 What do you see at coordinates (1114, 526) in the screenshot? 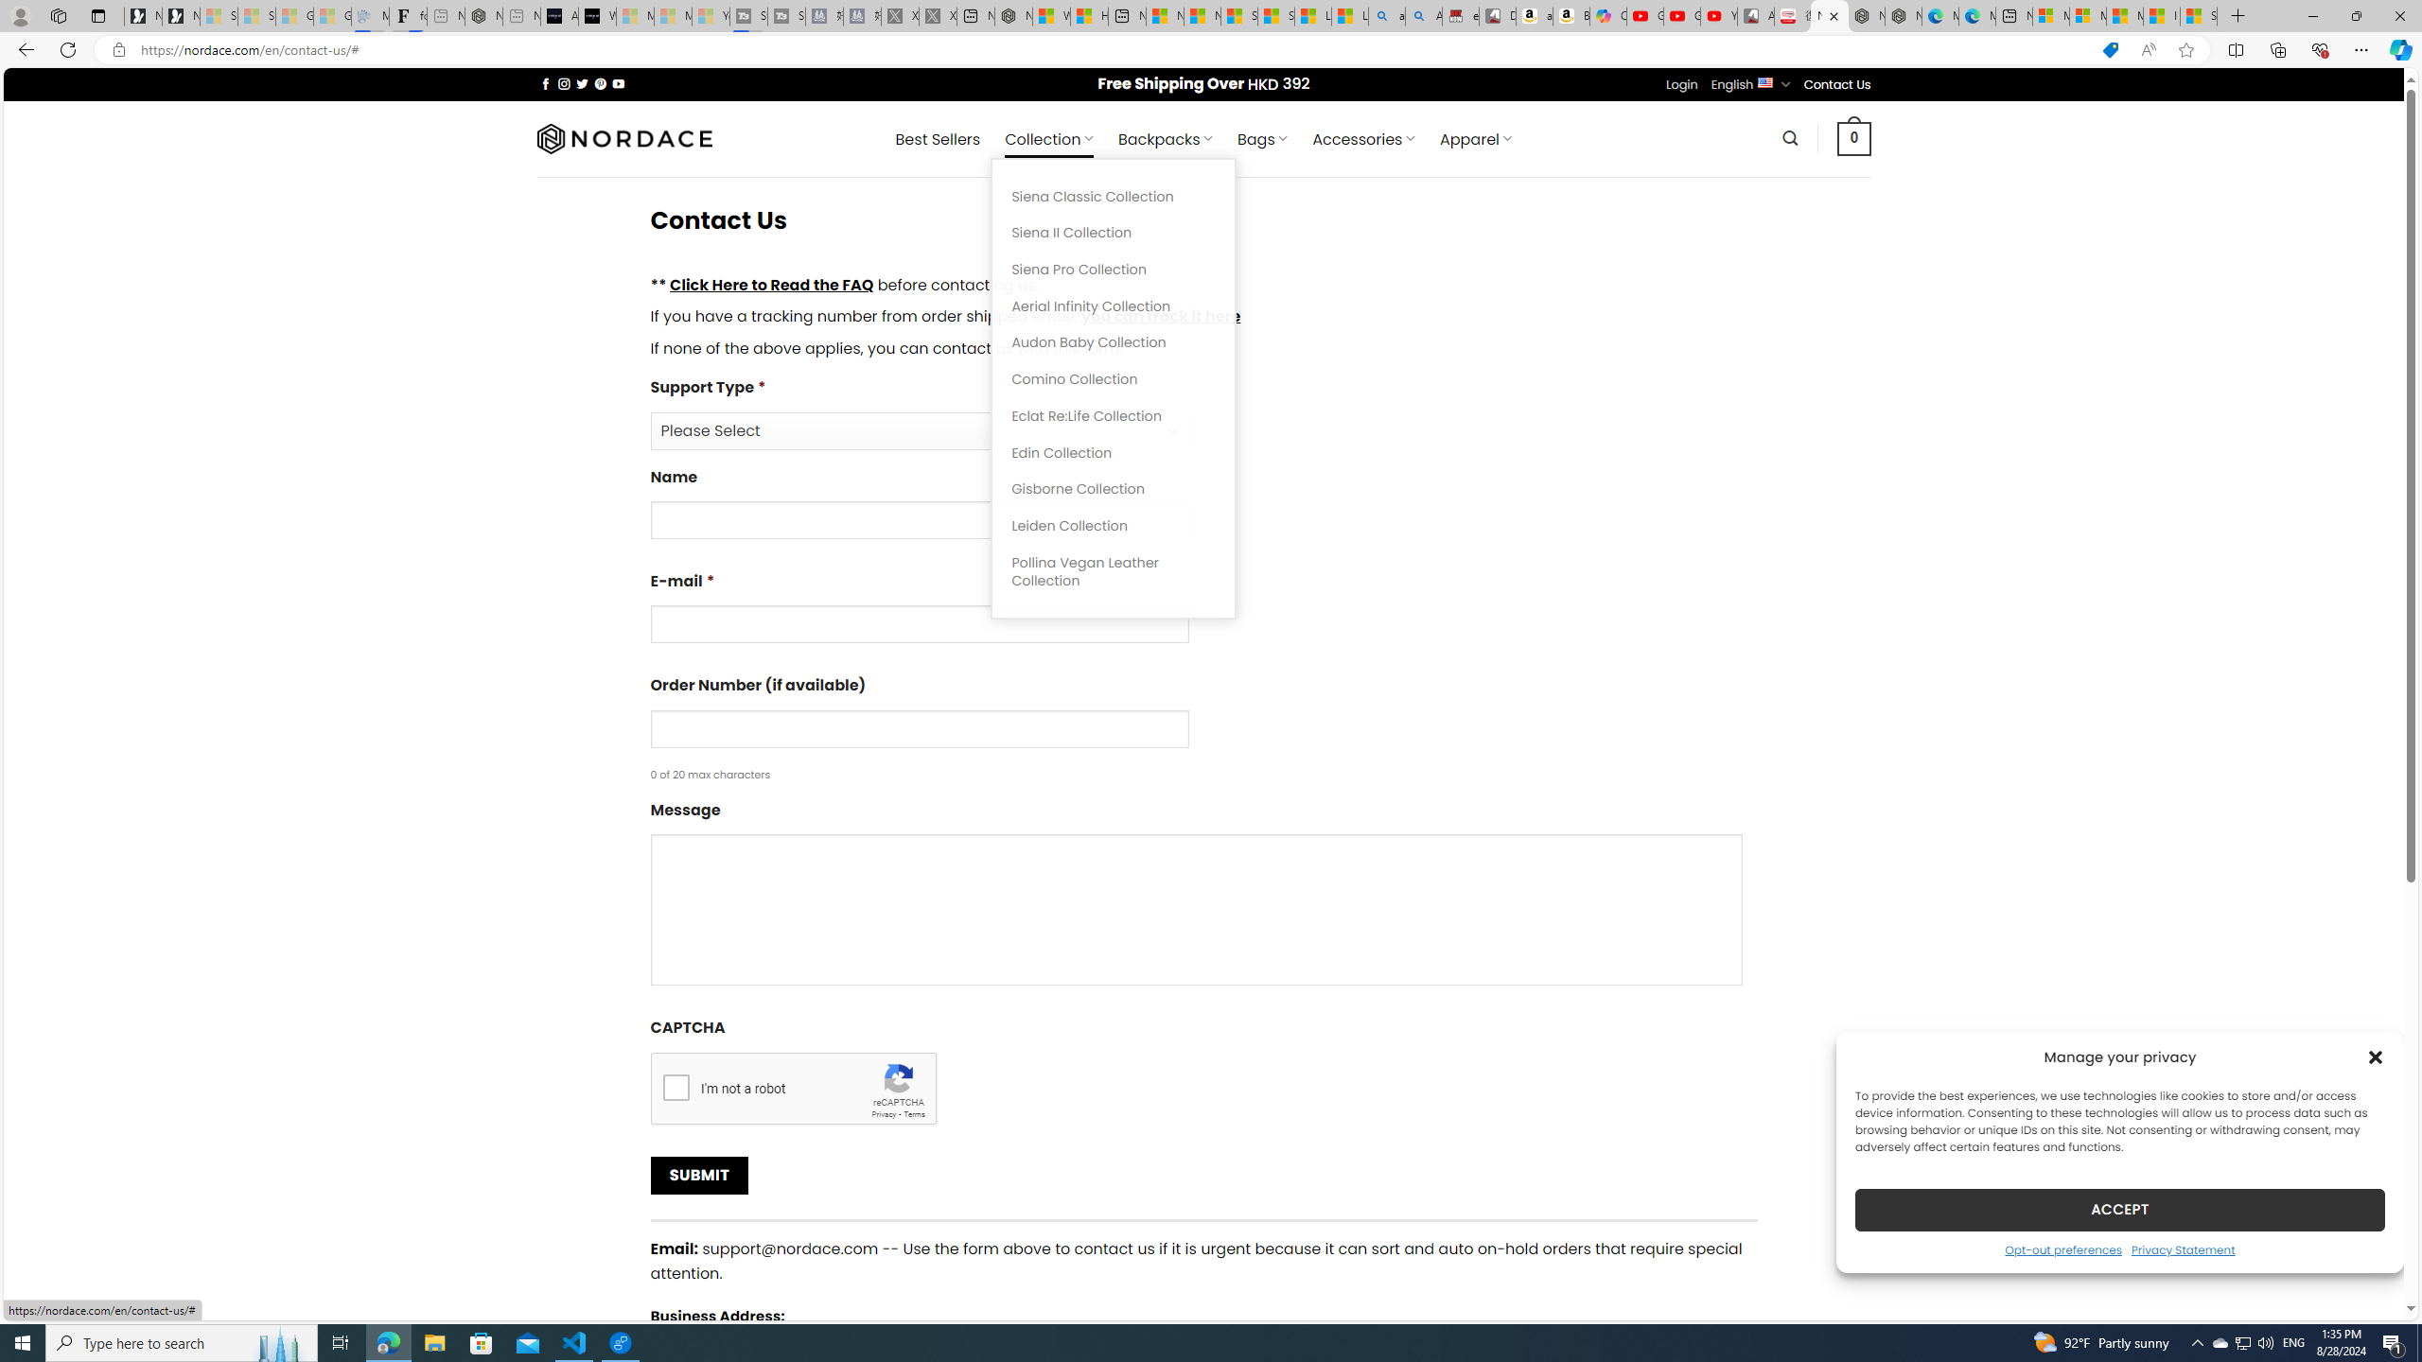
I see `Leiden Collection` at bounding box center [1114, 526].